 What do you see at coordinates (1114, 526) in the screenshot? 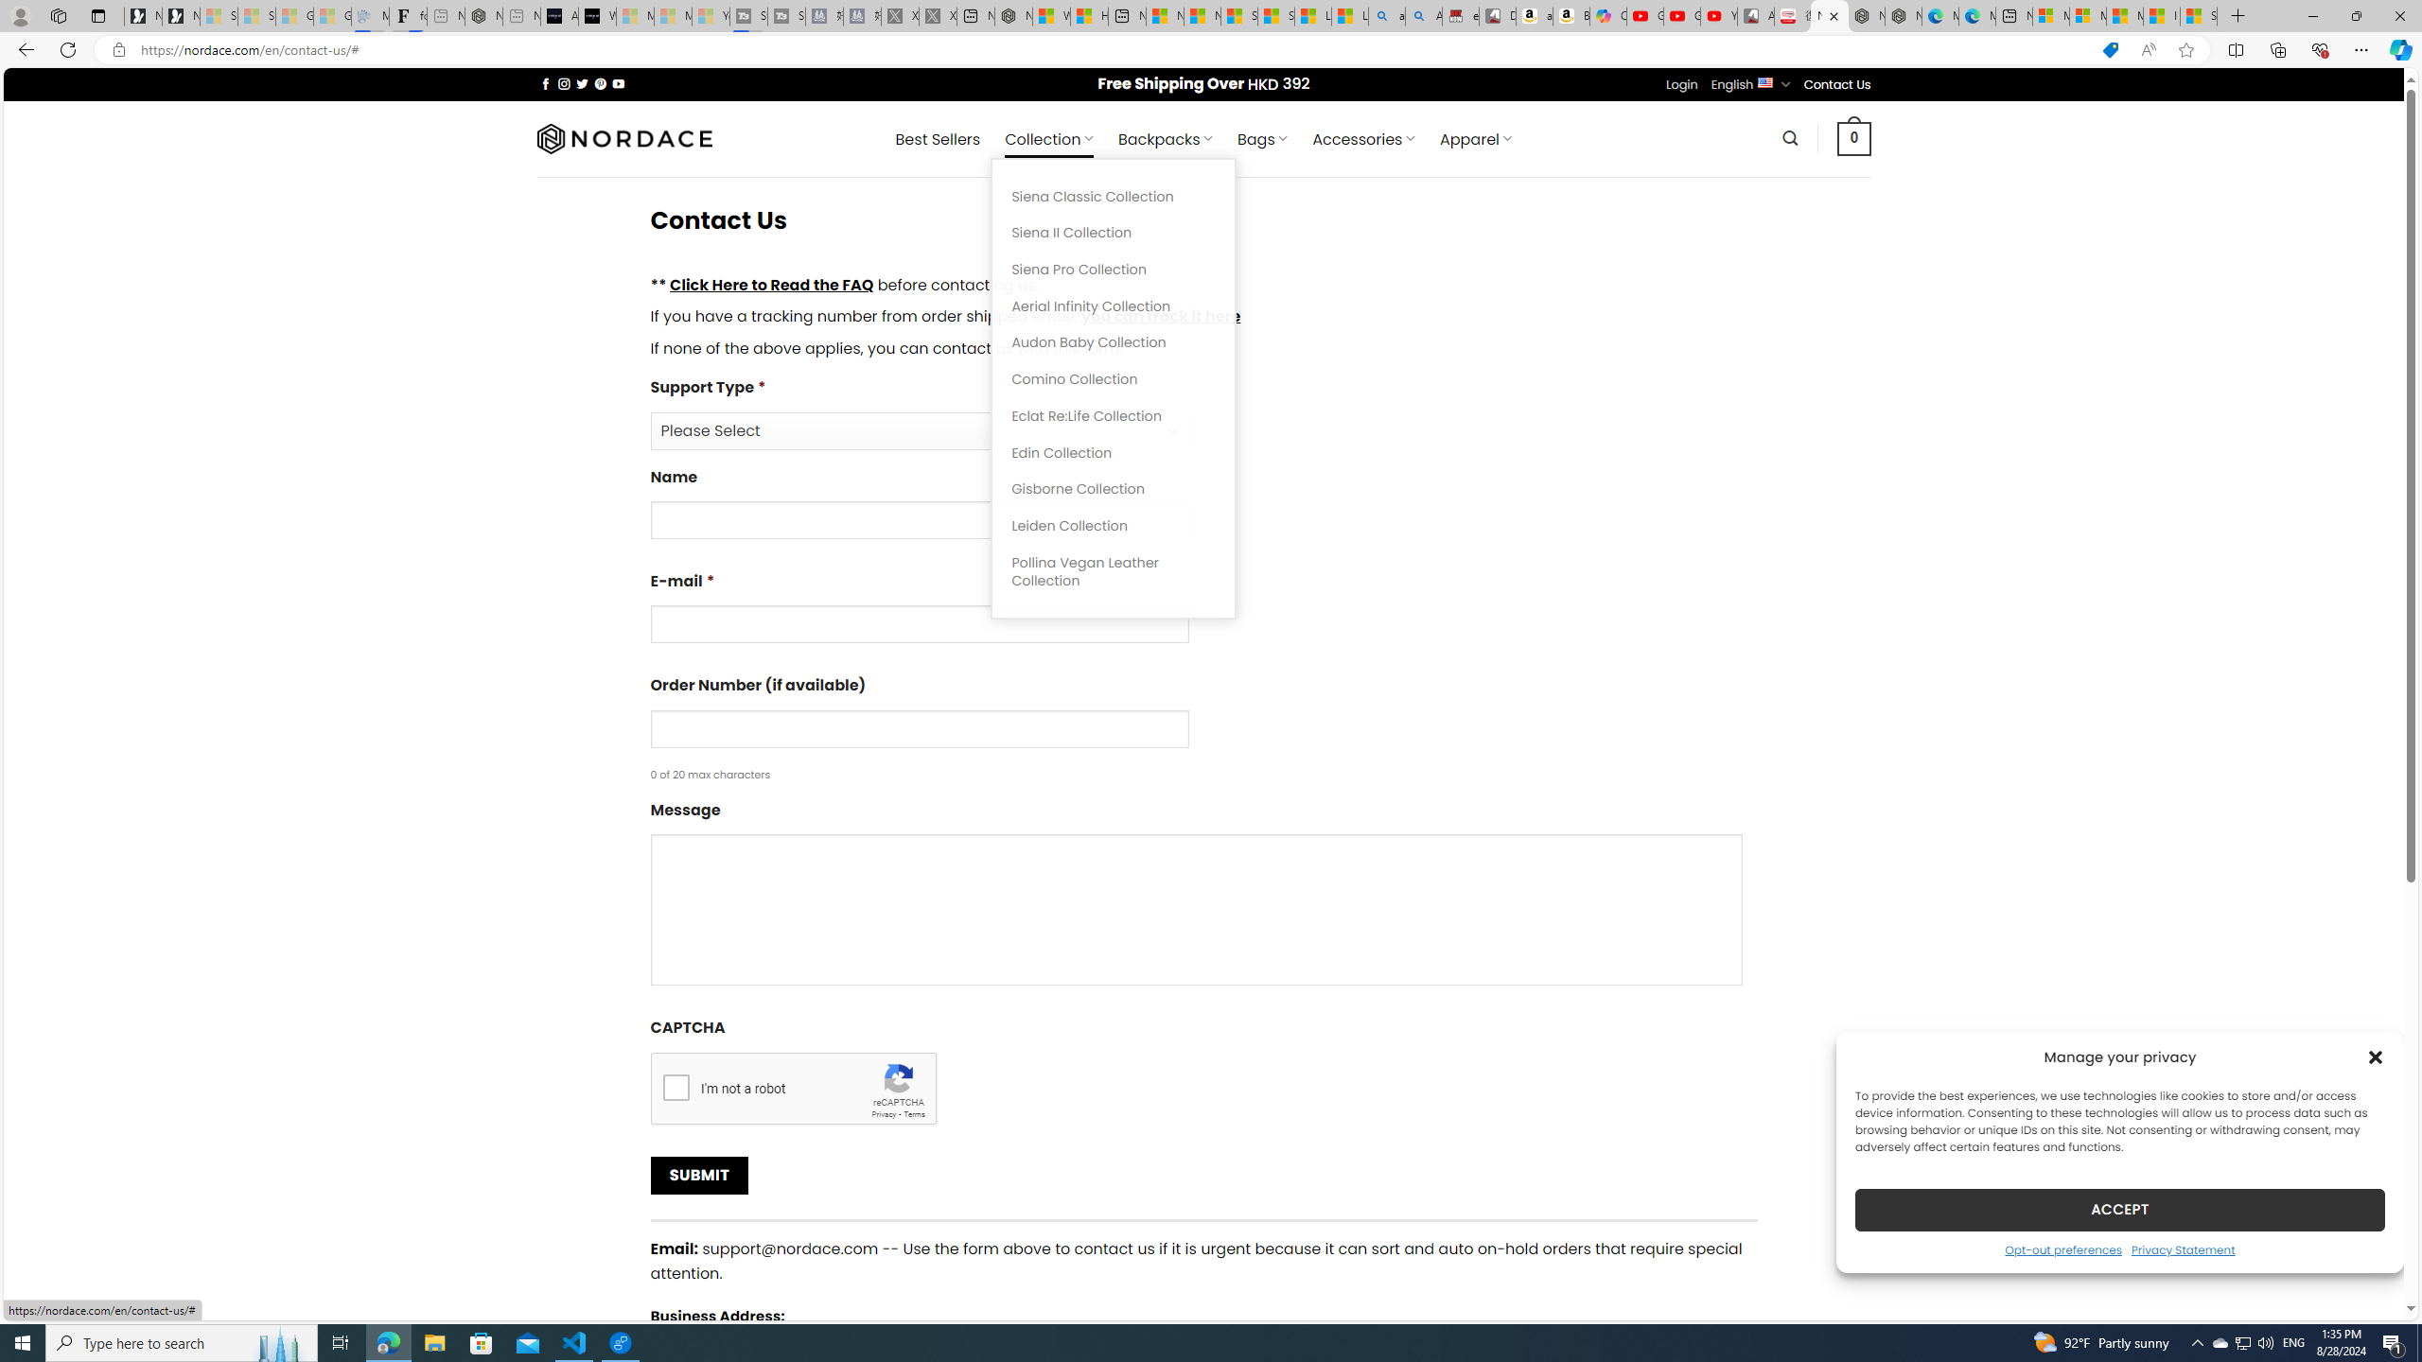
I see `Leiden Collection` at bounding box center [1114, 526].